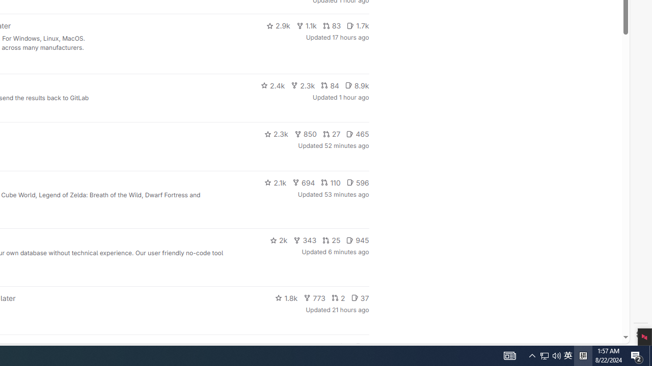 This screenshot has height=366, width=652. I want to click on 2, so click(338, 298).